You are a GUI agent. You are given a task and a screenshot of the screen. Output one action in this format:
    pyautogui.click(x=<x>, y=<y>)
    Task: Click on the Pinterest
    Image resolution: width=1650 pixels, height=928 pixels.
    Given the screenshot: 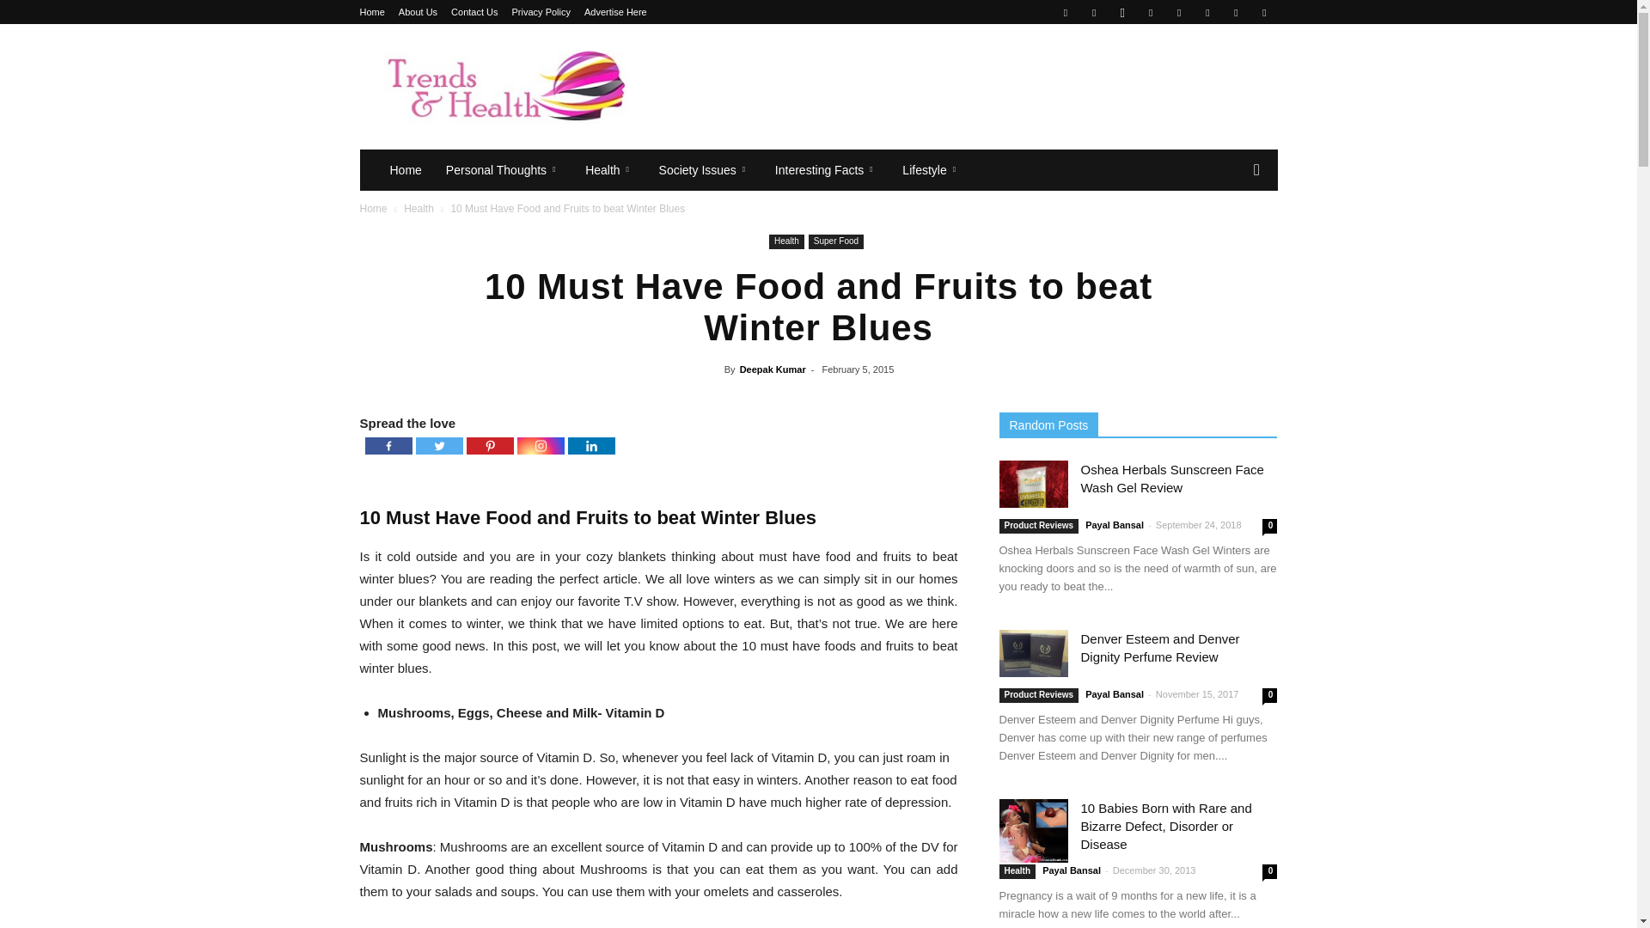 What is the action you would take?
    pyautogui.click(x=1179, y=12)
    